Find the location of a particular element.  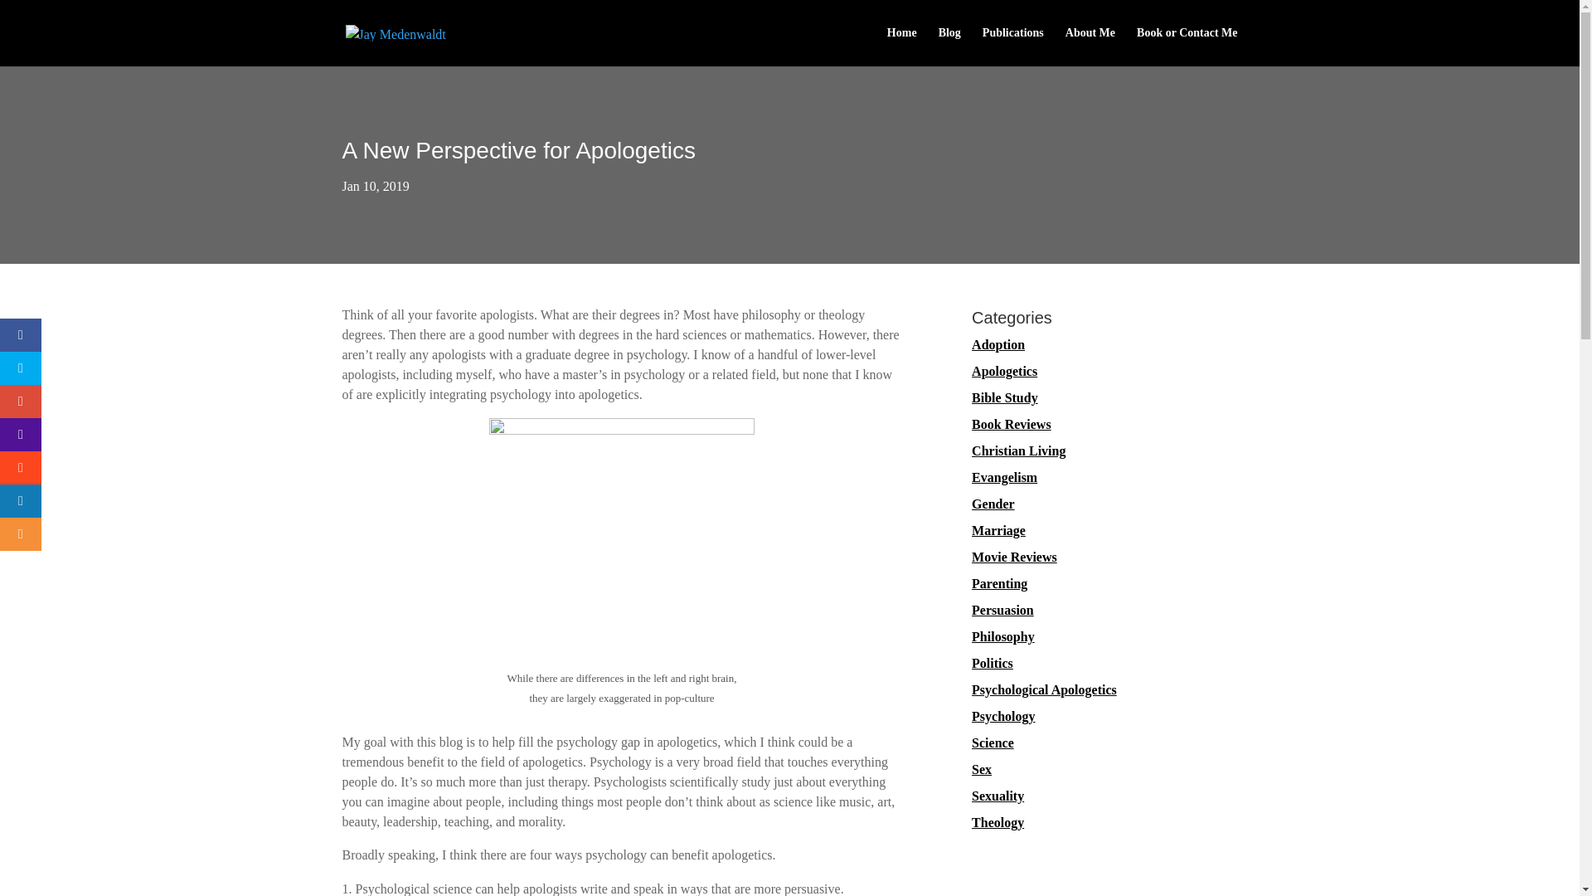

Blog is located at coordinates (950, 46).